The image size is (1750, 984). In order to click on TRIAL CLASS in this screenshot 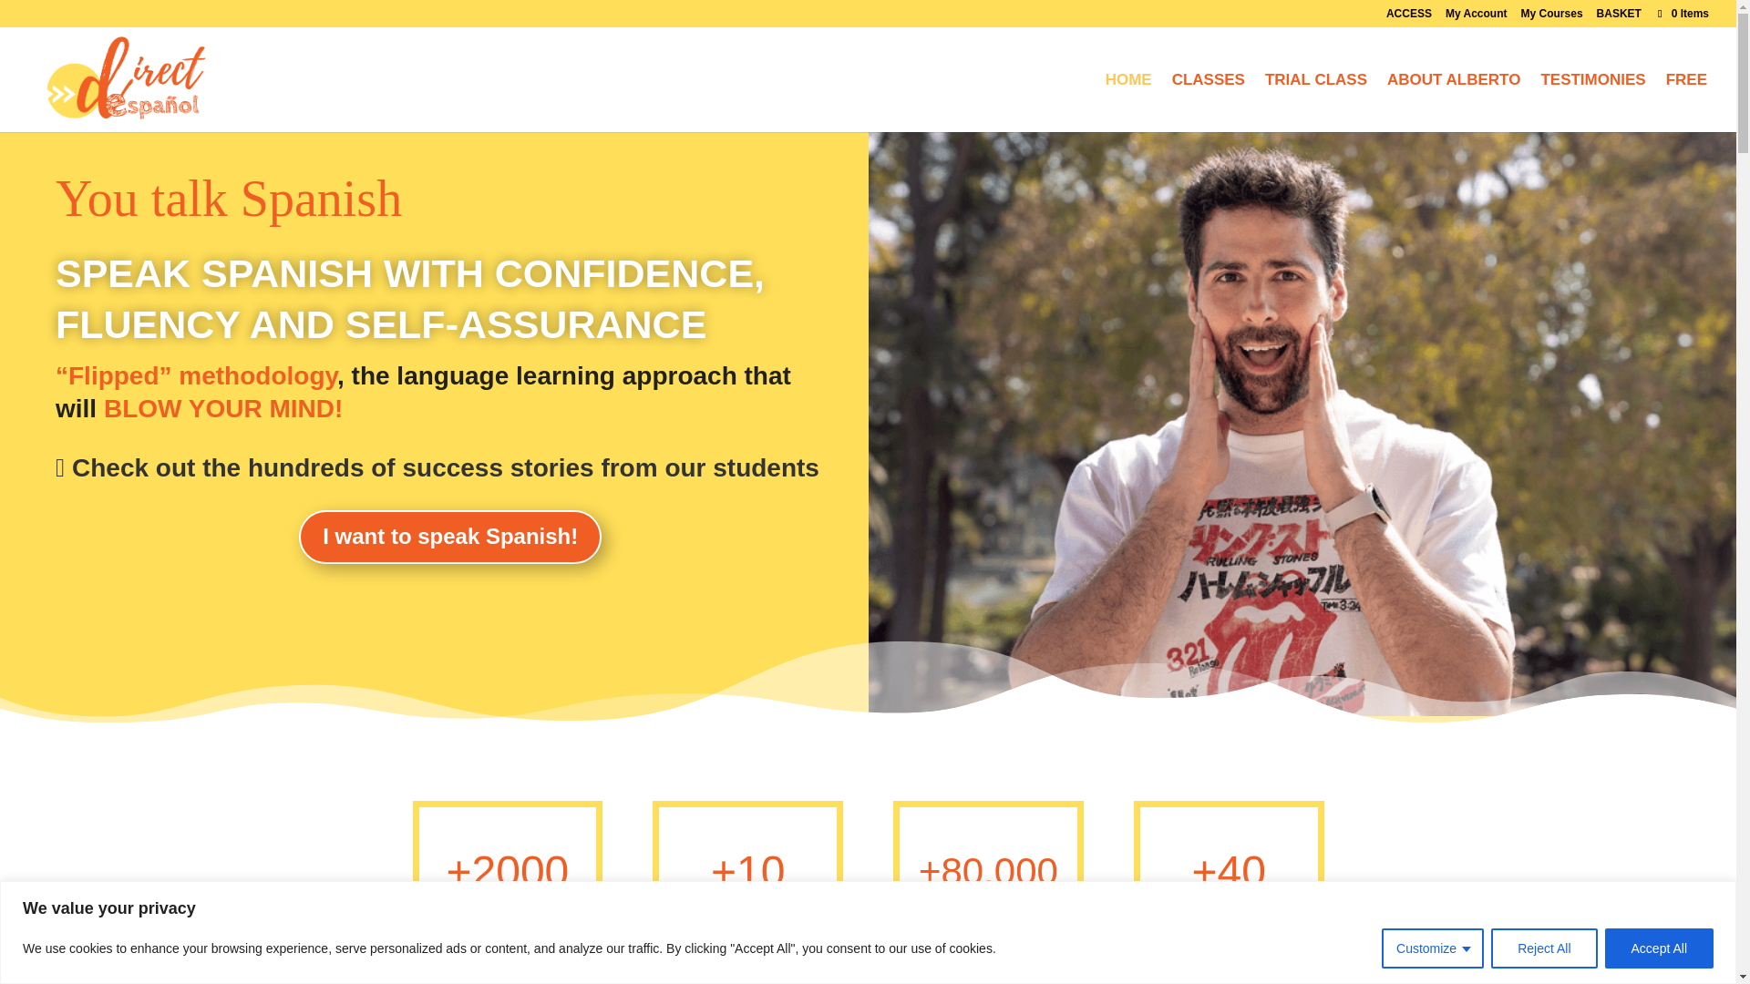, I will do `click(1316, 102)`.